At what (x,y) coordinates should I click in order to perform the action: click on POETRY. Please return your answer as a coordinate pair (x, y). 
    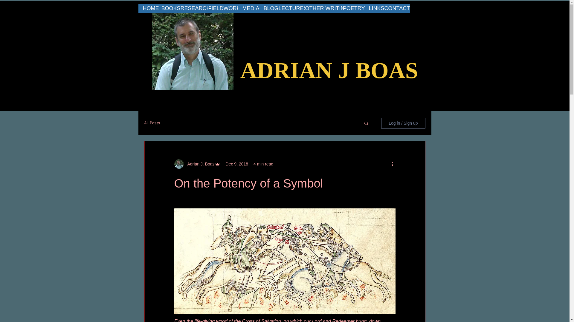
    Looking at the image, I should click on (353, 8).